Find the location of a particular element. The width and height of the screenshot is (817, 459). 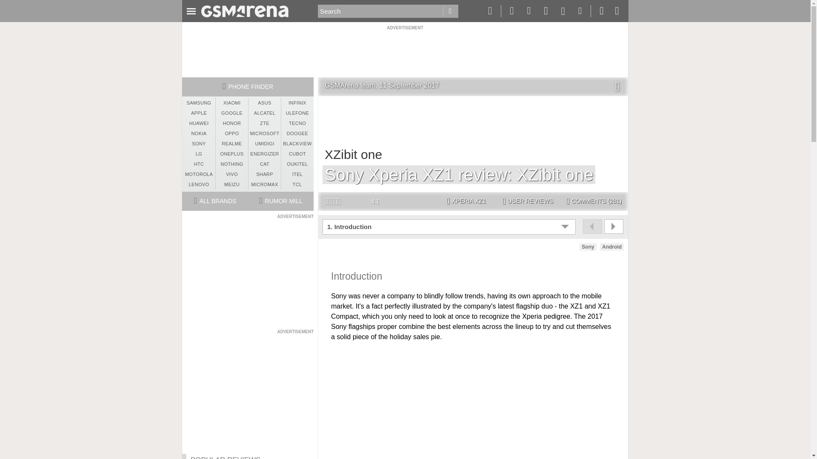

Previous page is located at coordinates (592, 226).